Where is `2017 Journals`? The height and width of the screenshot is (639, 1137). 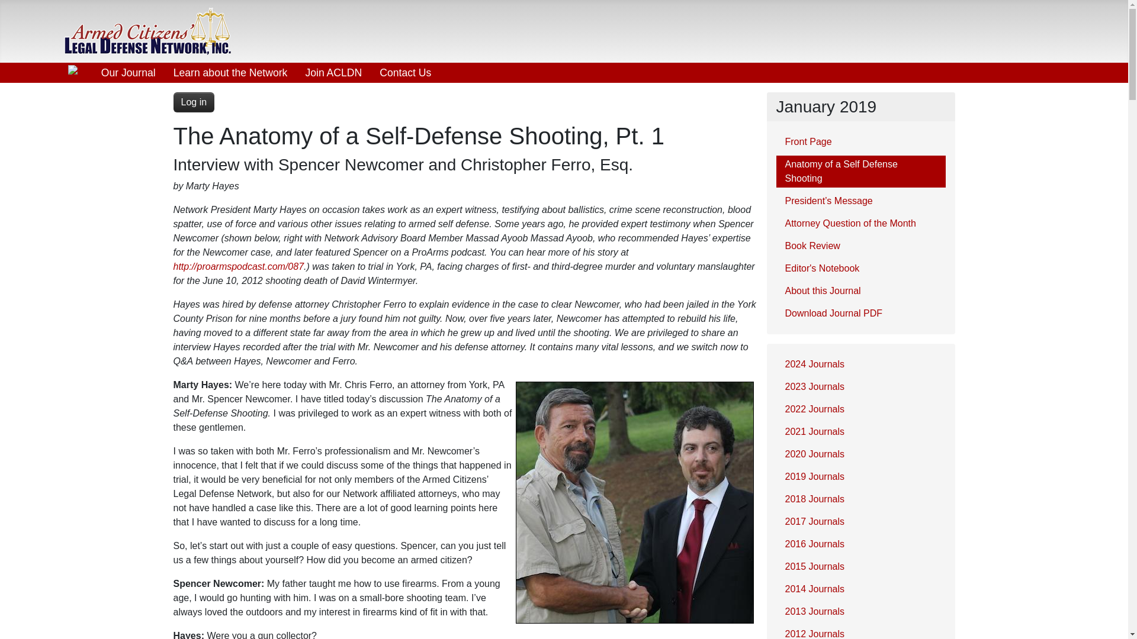 2017 Journals is located at coordinates (860, 522).